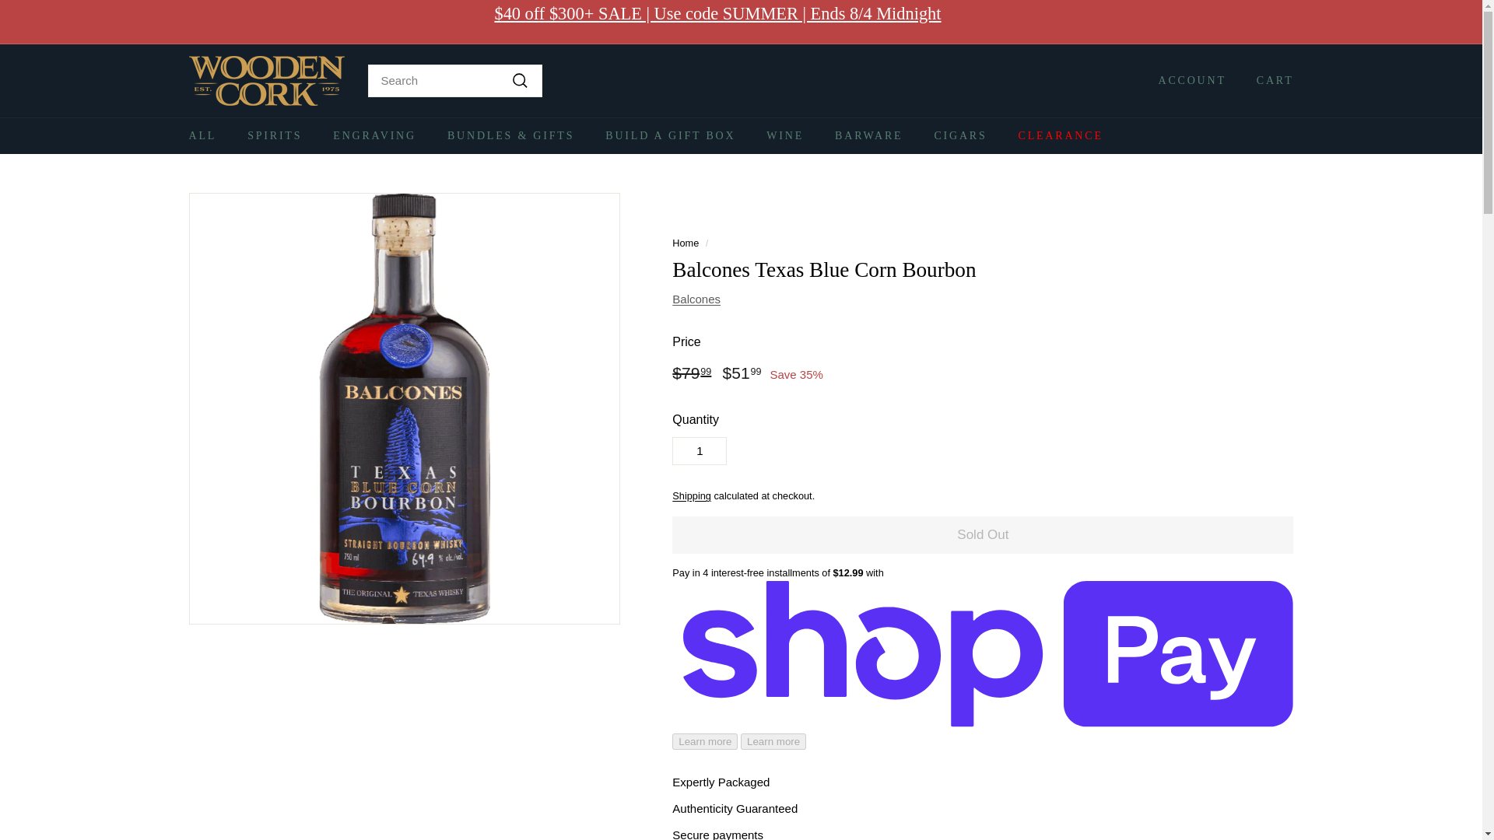 This screenshot has width=1494, height=840. I want to click on Wooden Cork on Instagram, so click(1258, 22).